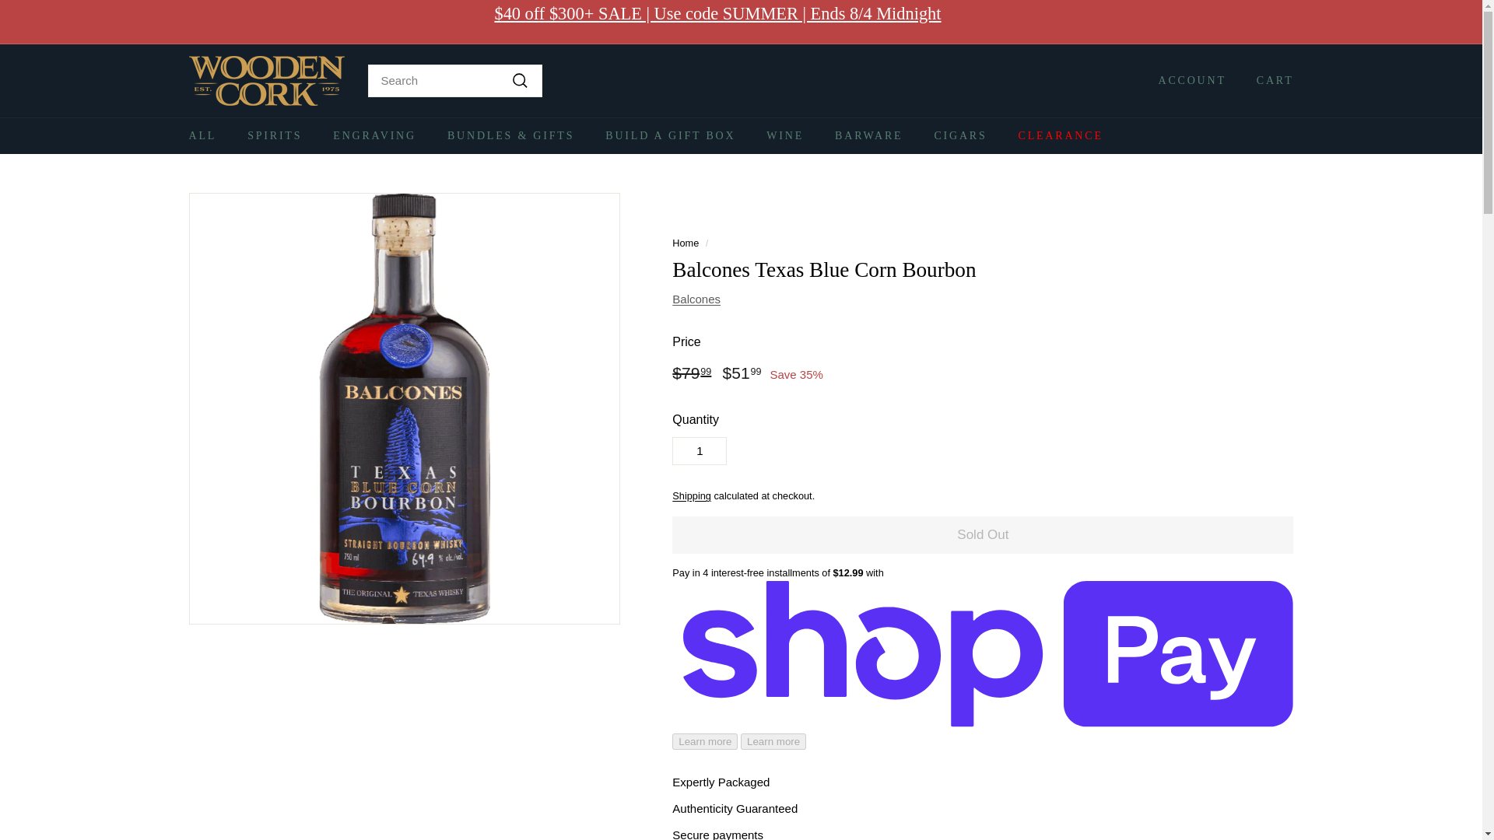 This screenshot has width=1494, height=840. I want to click on Wooden Cork on Instagram, so click(1258, 22).